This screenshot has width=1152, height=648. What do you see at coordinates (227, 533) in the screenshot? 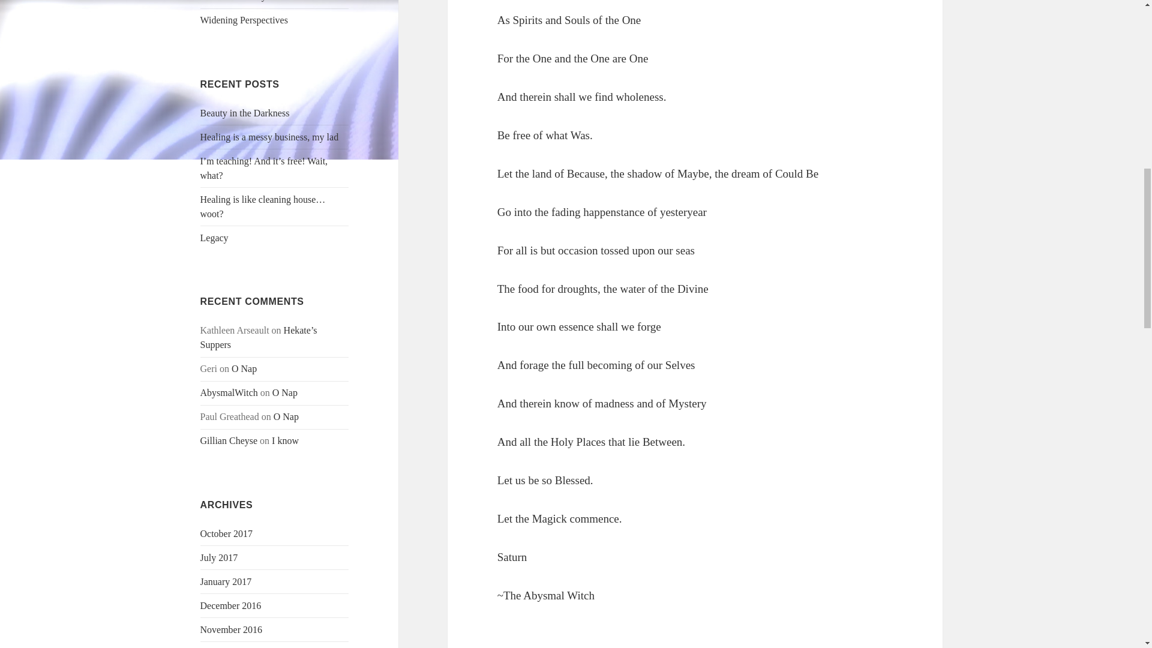
I see `October 2017` at bounding box center [227, 533].